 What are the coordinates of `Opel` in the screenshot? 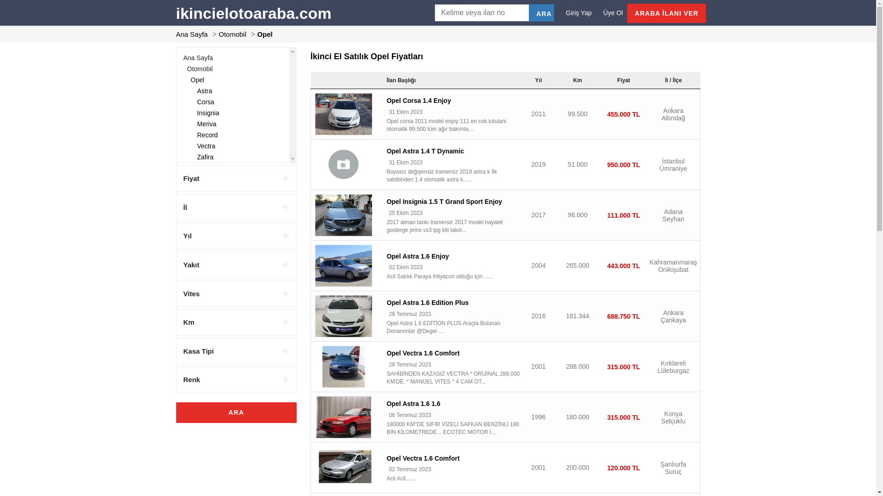 It's located at (197, 80).